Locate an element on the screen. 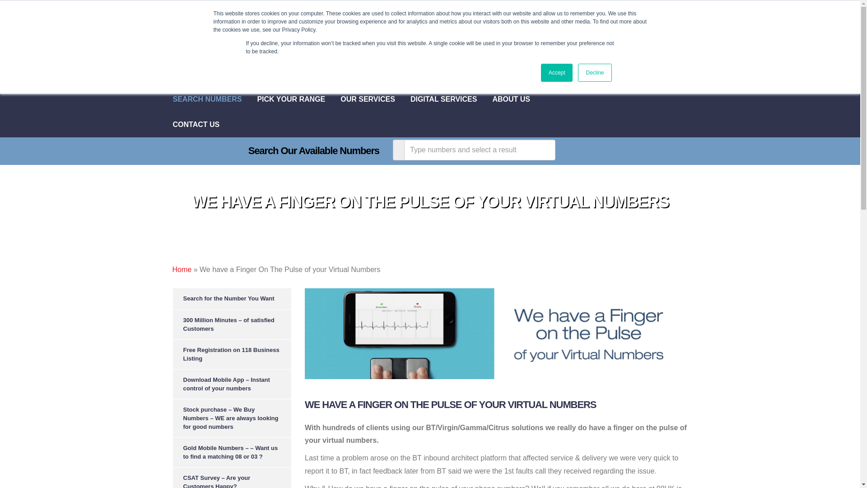 The width and height of the screenshot is (867, 488). PICK YOUR RANGE is located at coordinates (298, 99).